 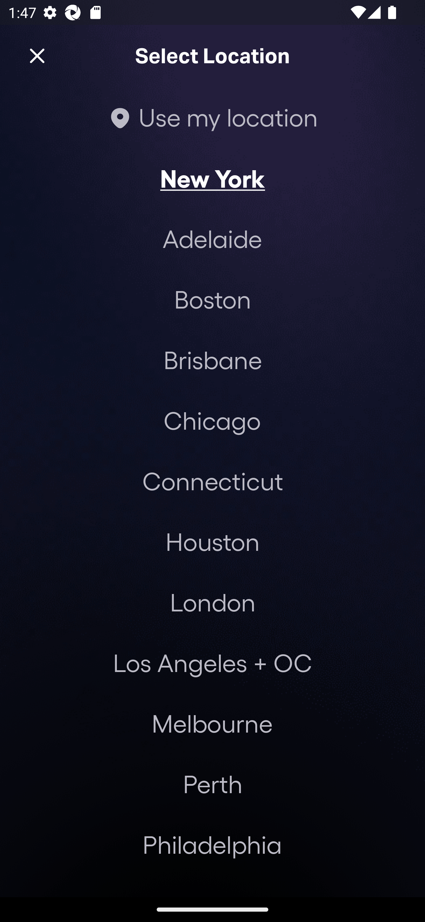 I want to click on Connecticut, so click(x=212, y=481).